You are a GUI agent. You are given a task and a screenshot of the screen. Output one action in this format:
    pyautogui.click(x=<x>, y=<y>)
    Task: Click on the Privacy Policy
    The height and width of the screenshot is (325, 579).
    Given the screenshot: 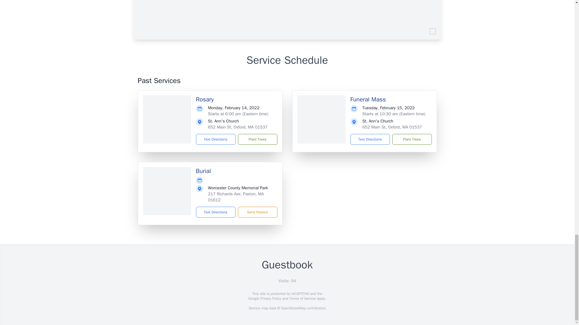 What is the action you would take?
    pyautogui.click(x=270, y=299)
    